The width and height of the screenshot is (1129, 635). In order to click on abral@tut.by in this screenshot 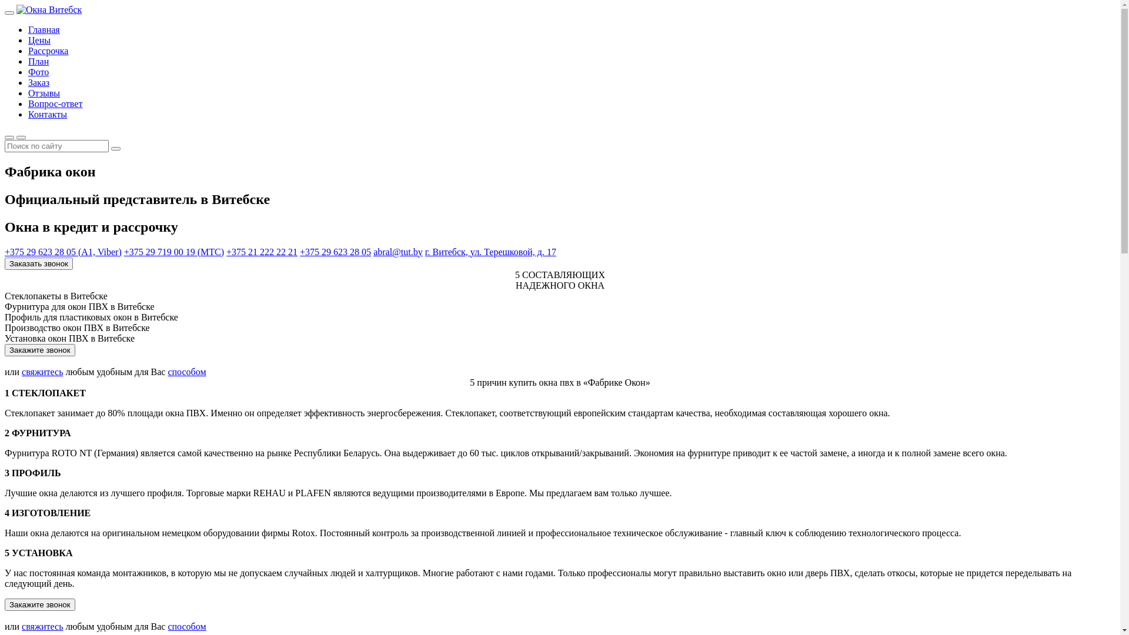, I will do `click(398, 252)`.